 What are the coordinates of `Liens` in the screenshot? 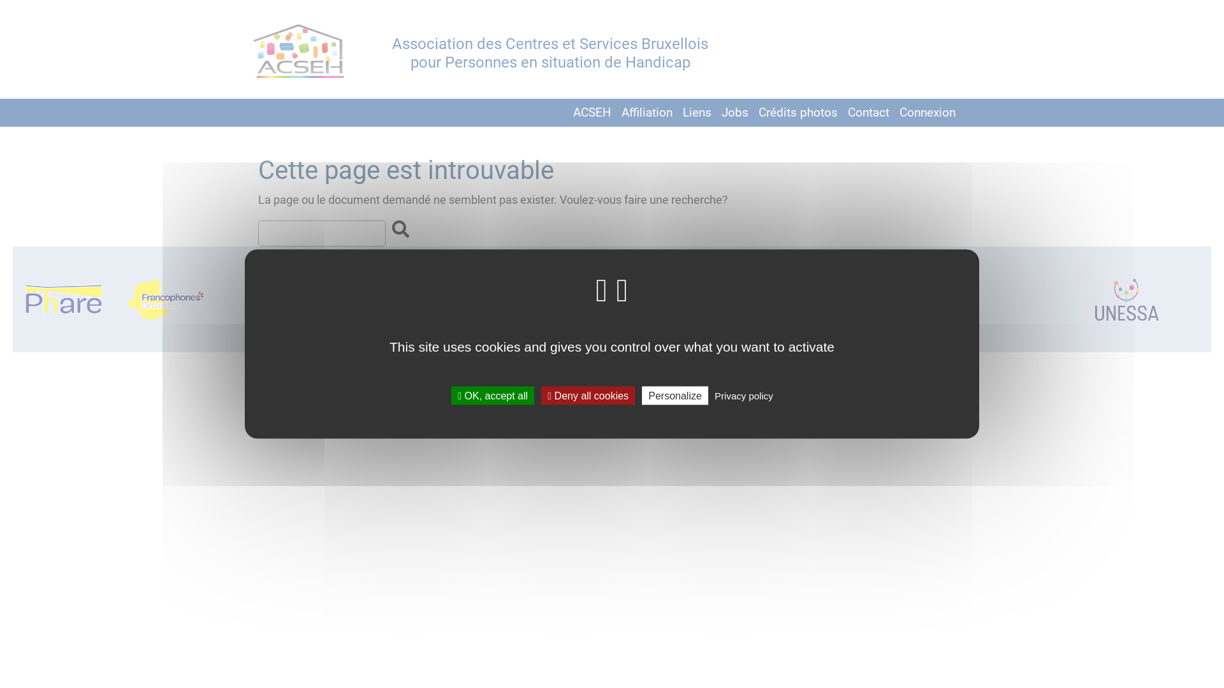 It's located at (697, 112).